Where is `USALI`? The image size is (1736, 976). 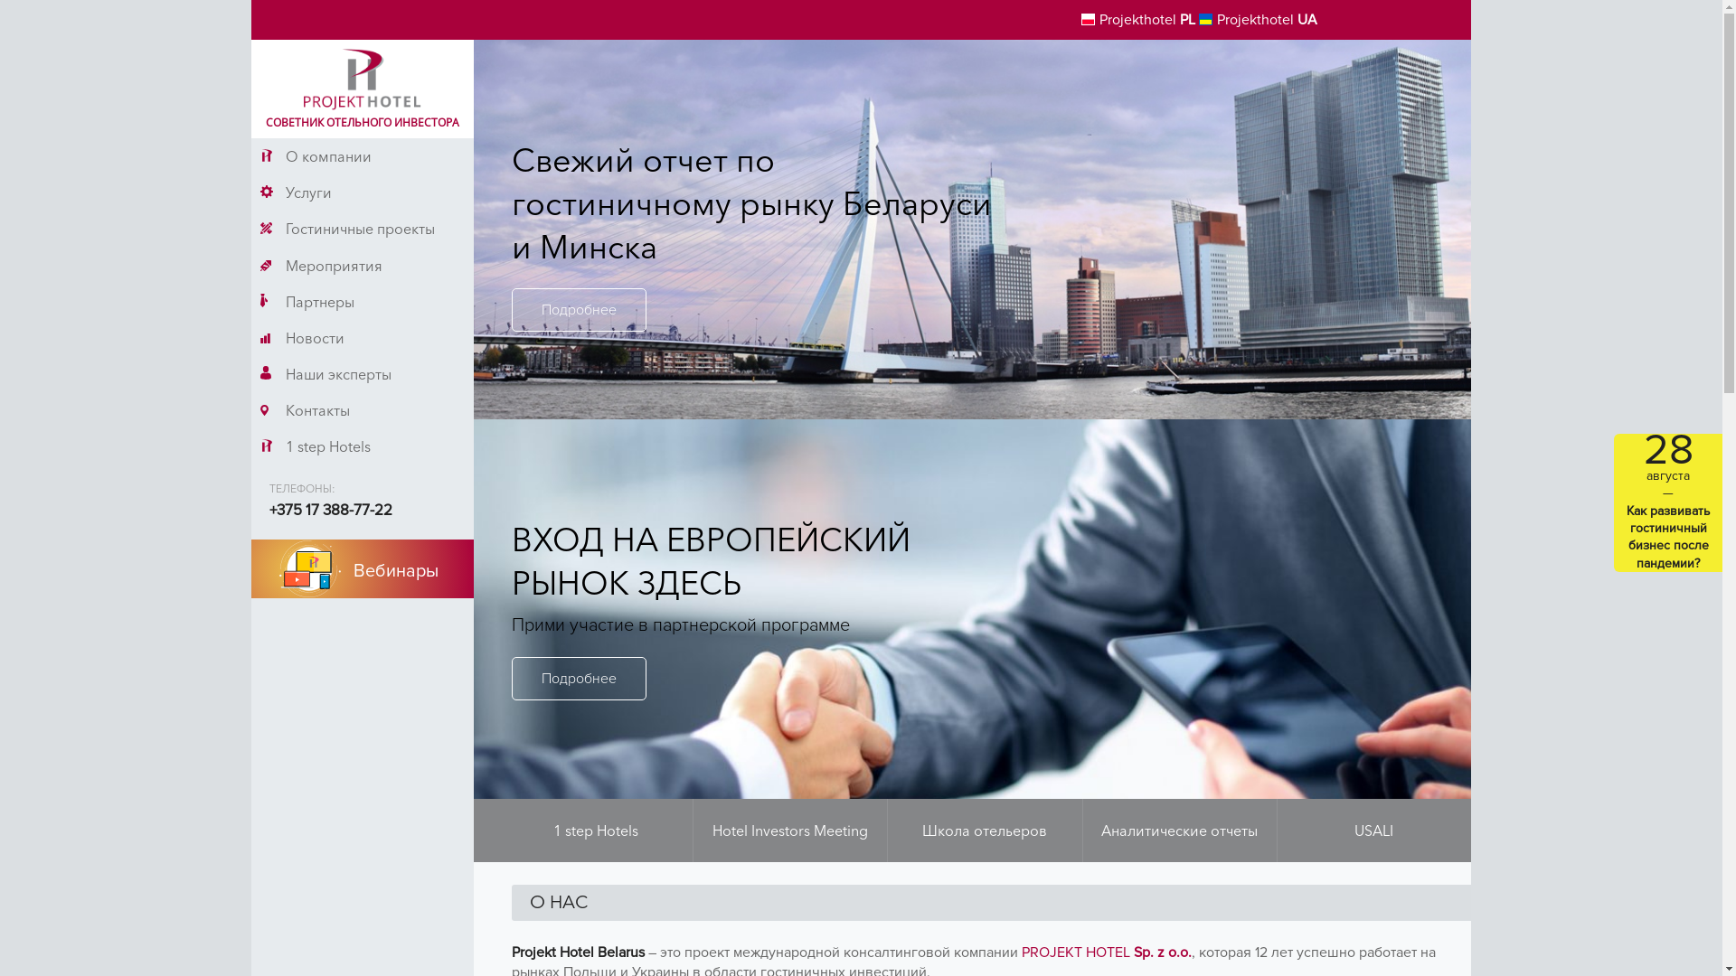
USALI is located at coordinates (1374, 831).